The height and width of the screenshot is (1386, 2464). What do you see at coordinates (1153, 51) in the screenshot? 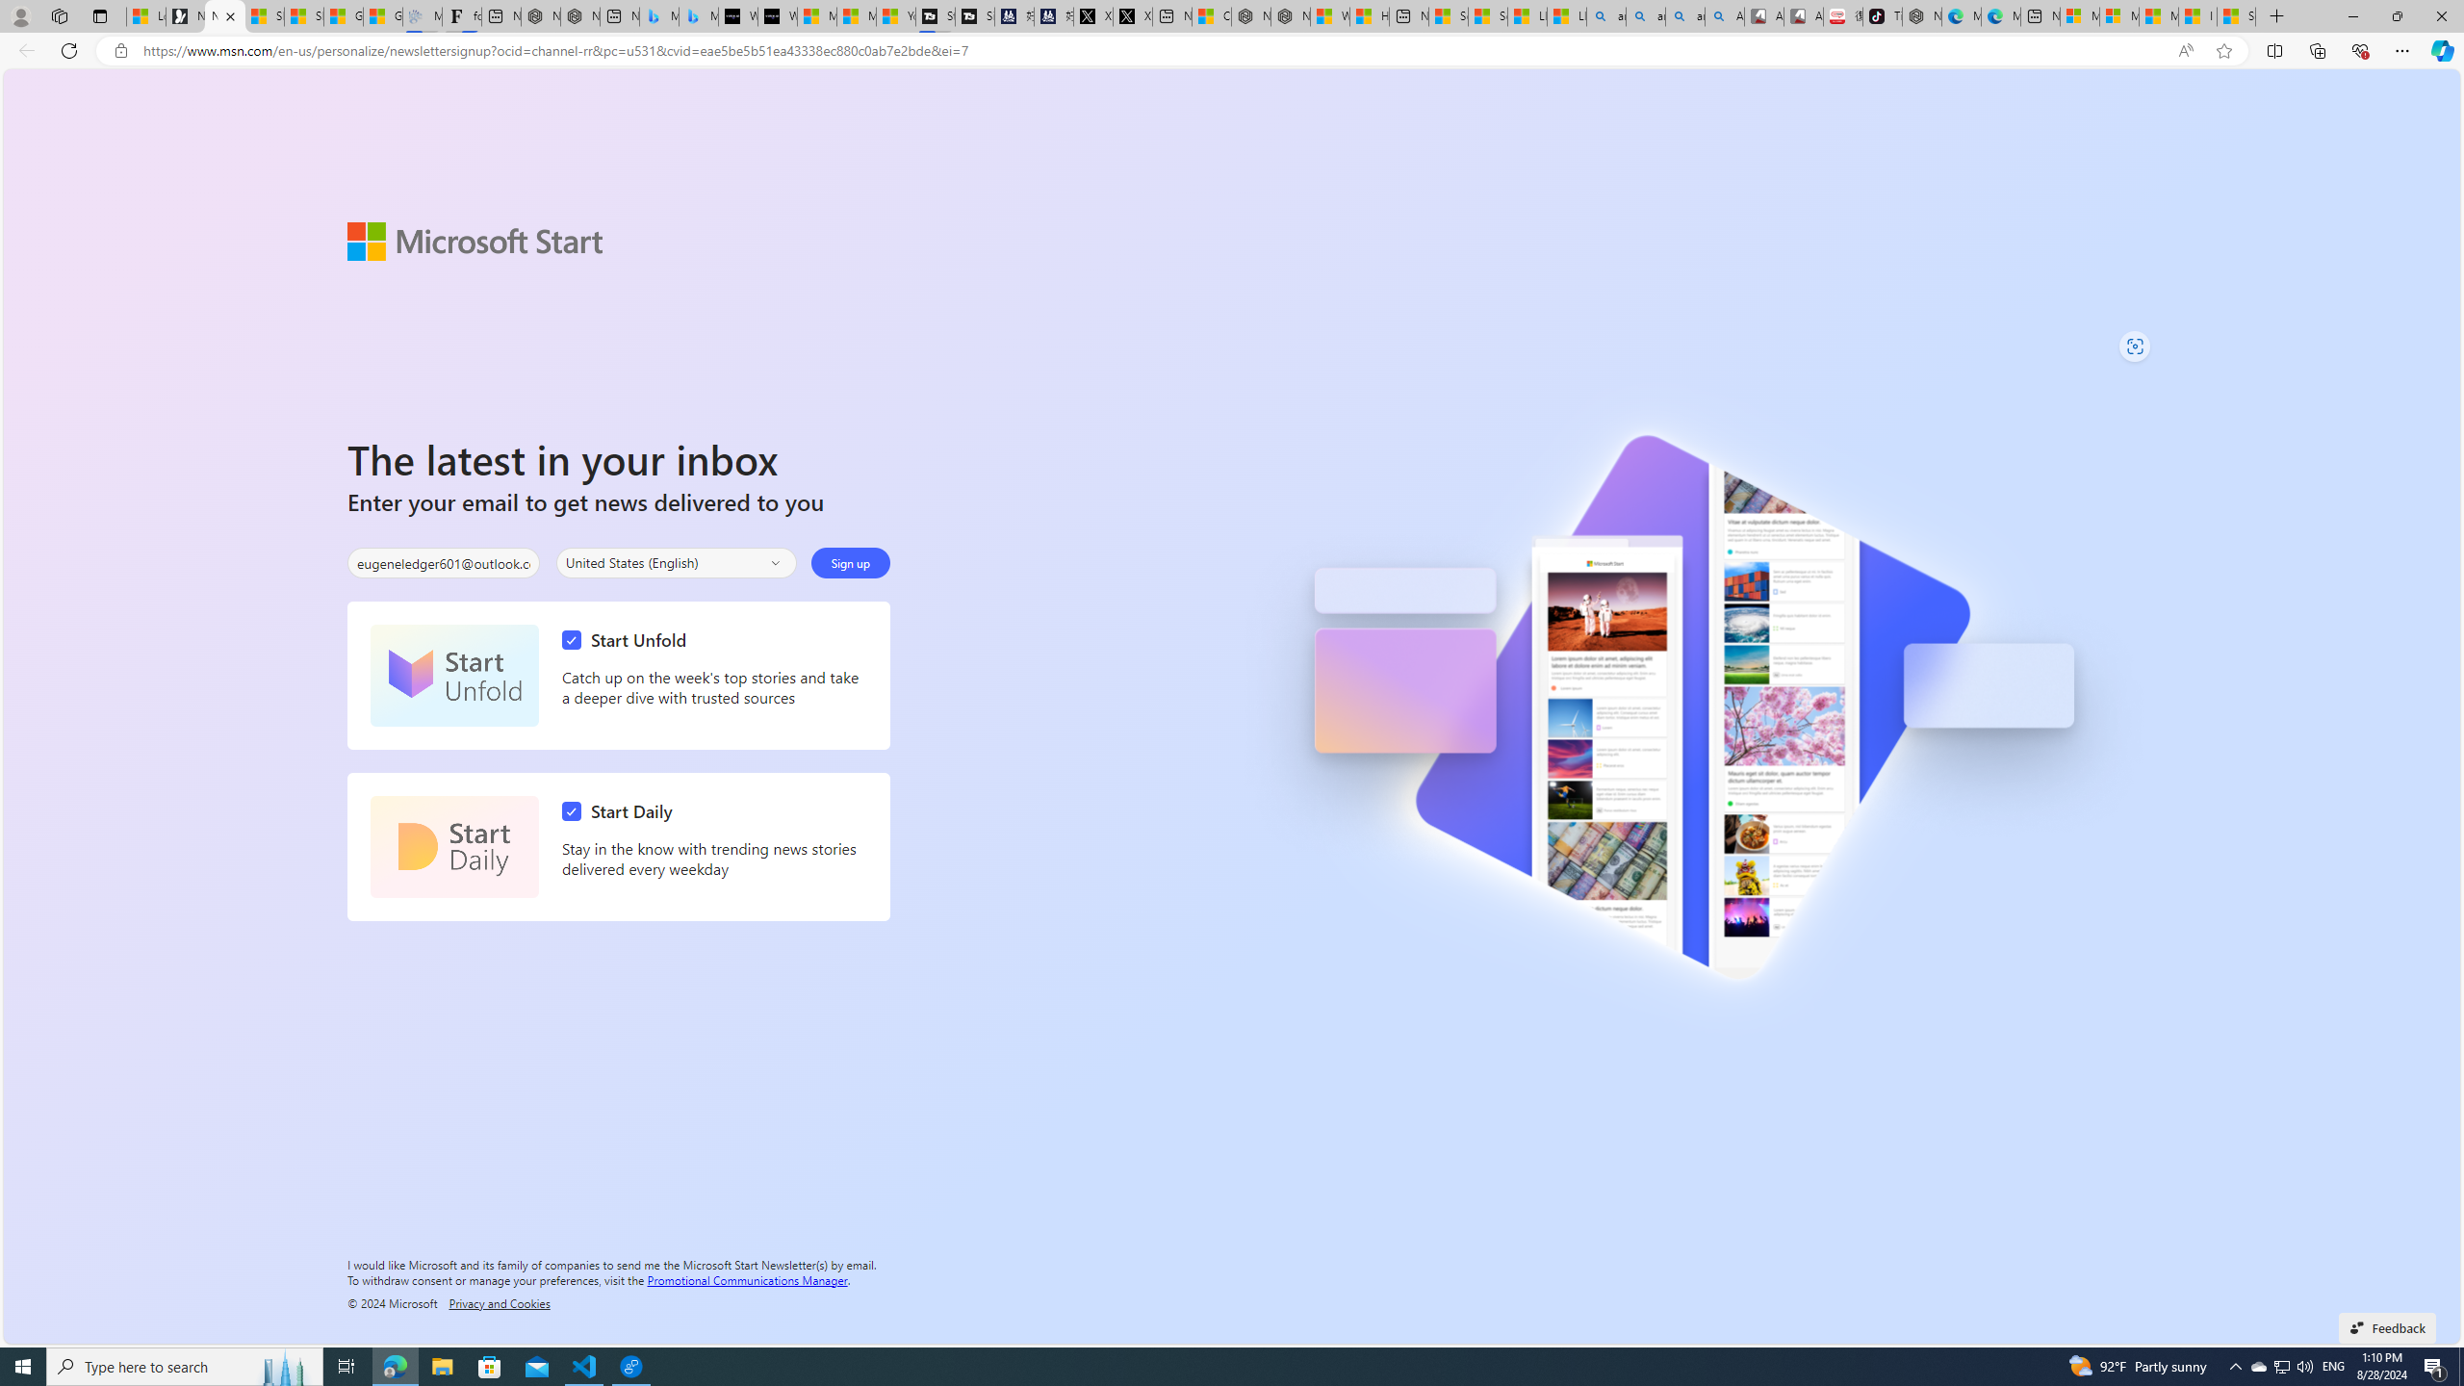
I see `Address and search bar` at bounding box center [1153, 51].